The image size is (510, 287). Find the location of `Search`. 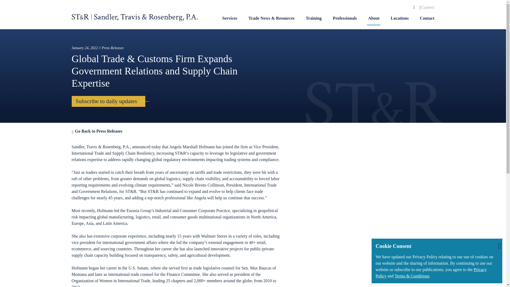

Search is located at coordinates (414, 7).